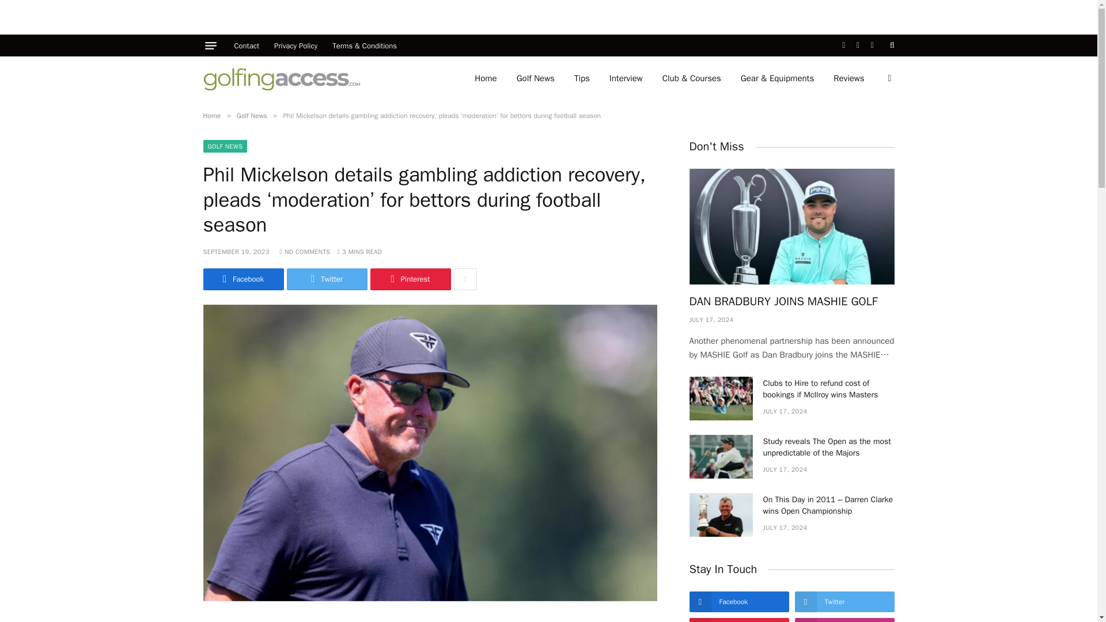  I want to click on Facebook, so click(843, 45).